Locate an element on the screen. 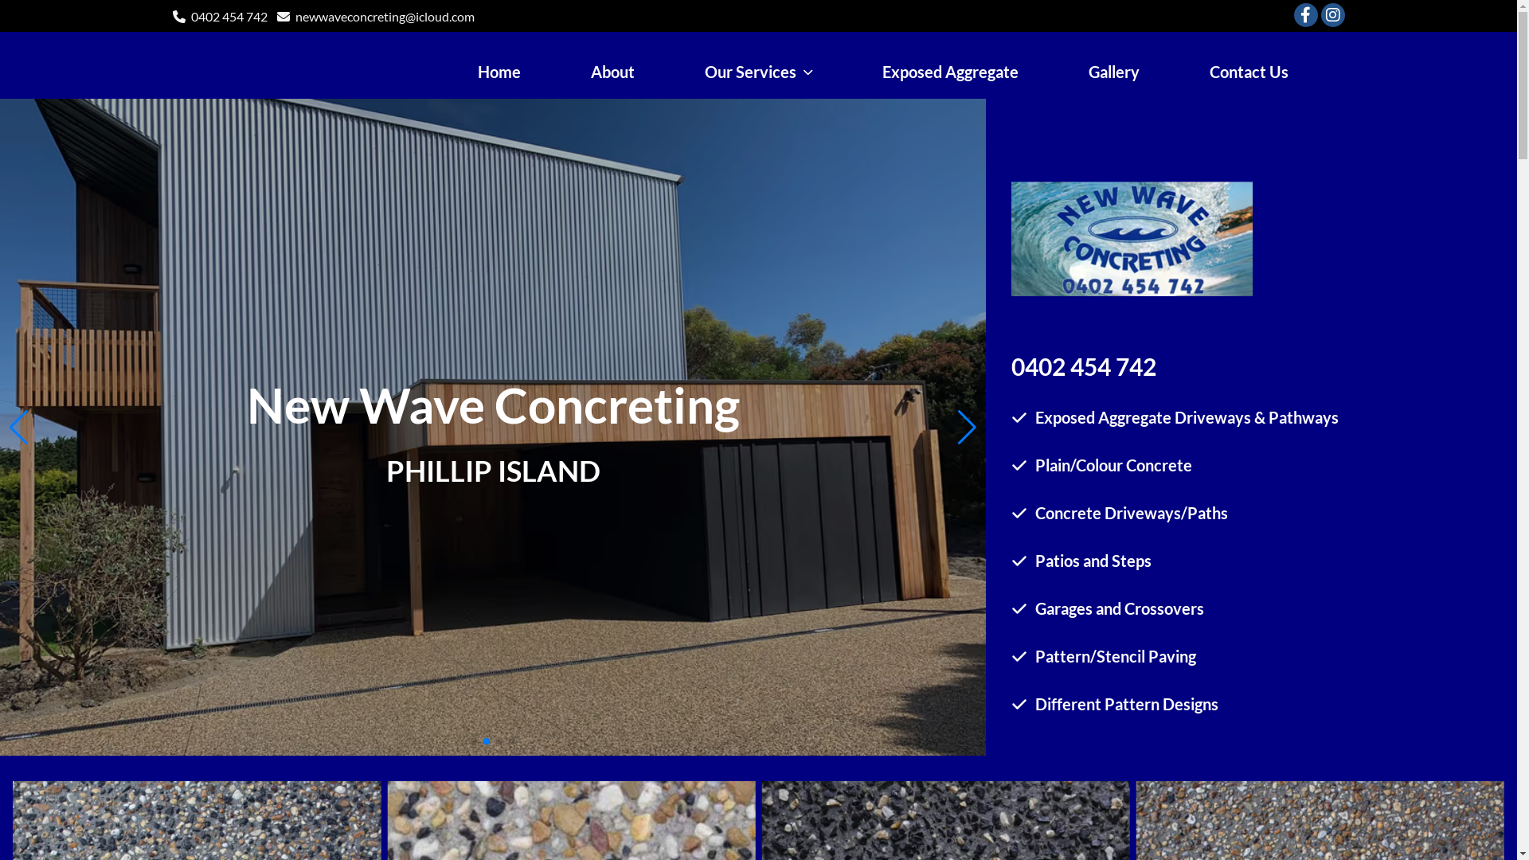  0402 454 742 is located at coordinates (229, 16).